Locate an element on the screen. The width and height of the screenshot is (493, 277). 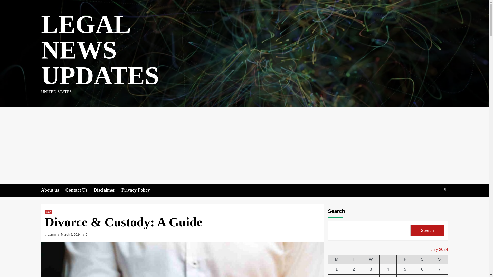
About us is located at coordinates (53, 190).